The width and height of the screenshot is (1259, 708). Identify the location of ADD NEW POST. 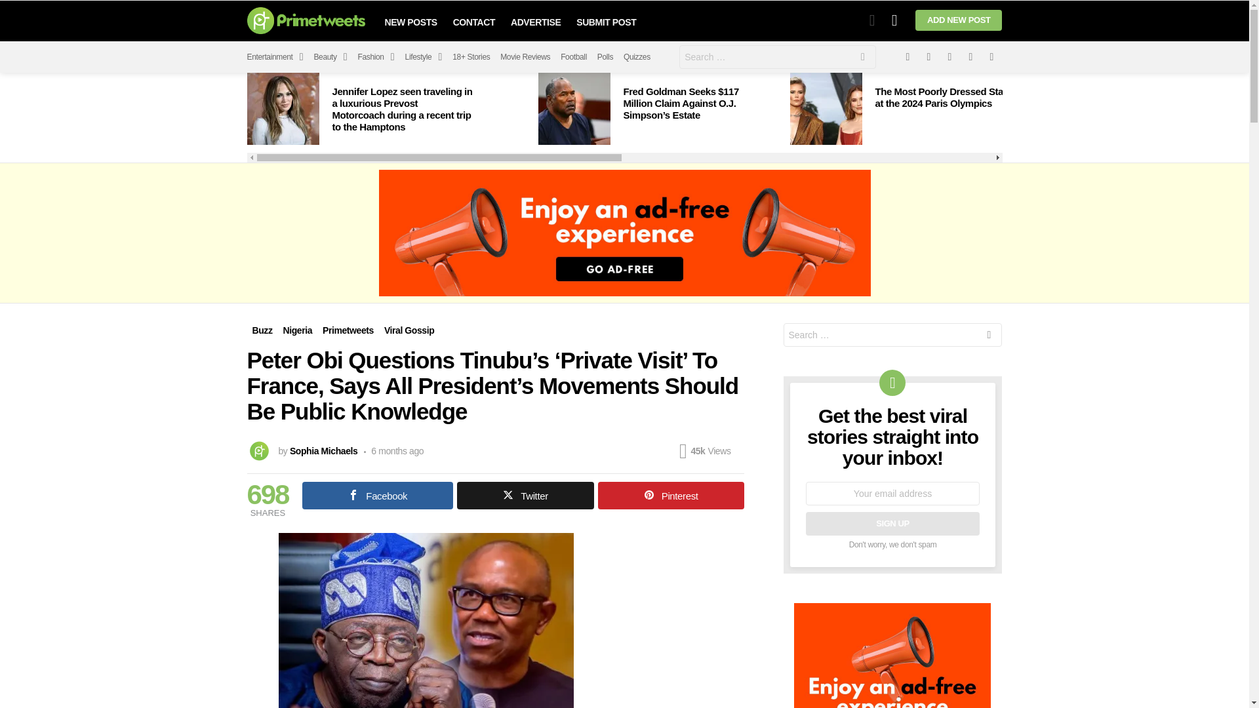
(959, 20).